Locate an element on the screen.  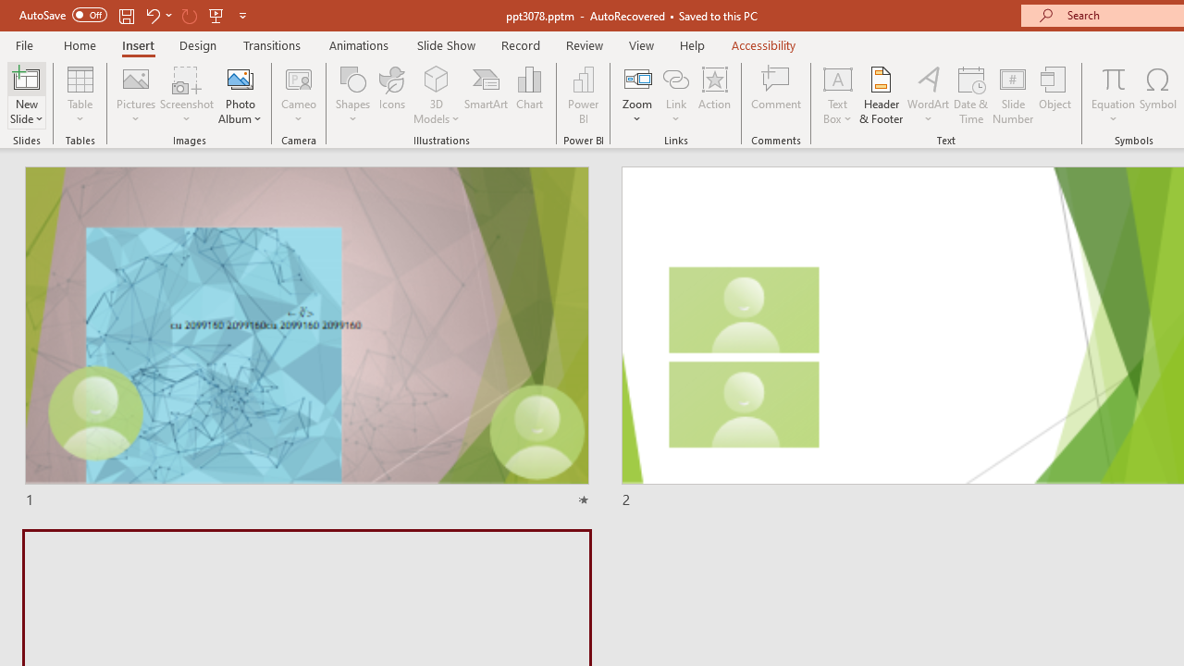
New Photo Album... is located at coordinates (240, 78).